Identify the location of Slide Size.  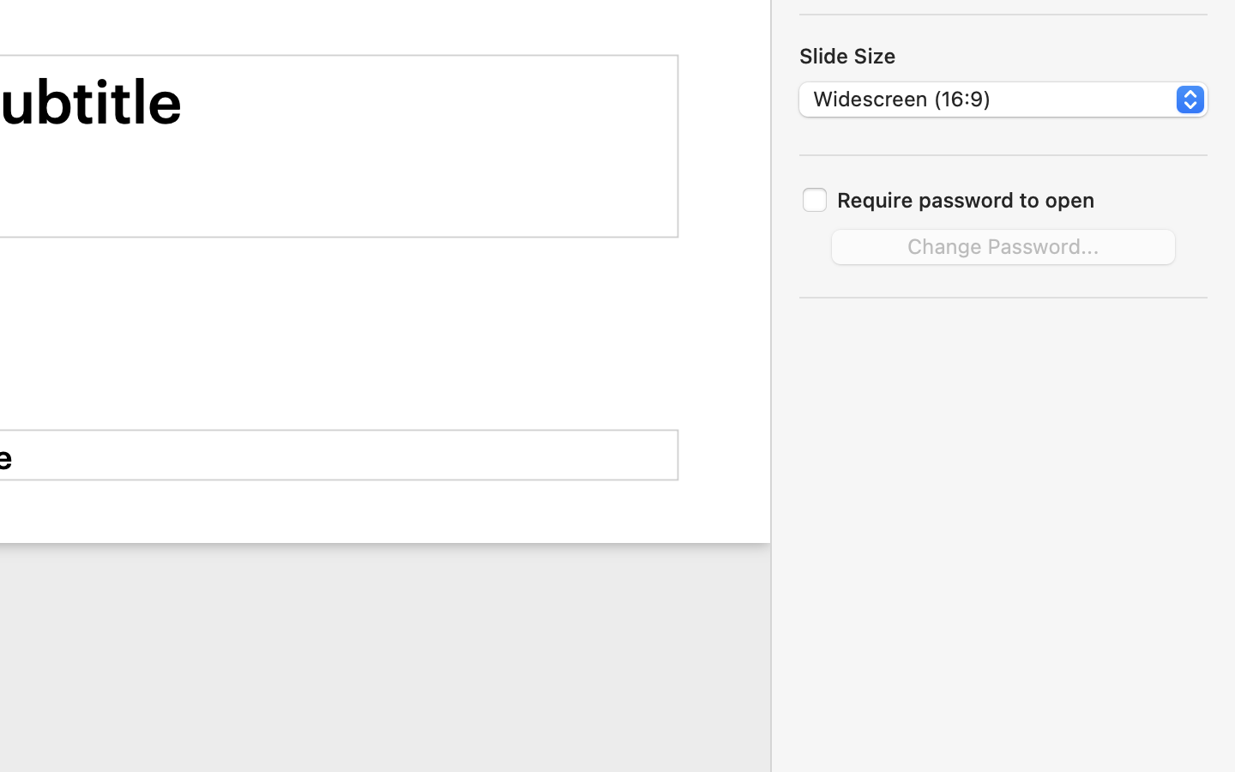
(847, 56).